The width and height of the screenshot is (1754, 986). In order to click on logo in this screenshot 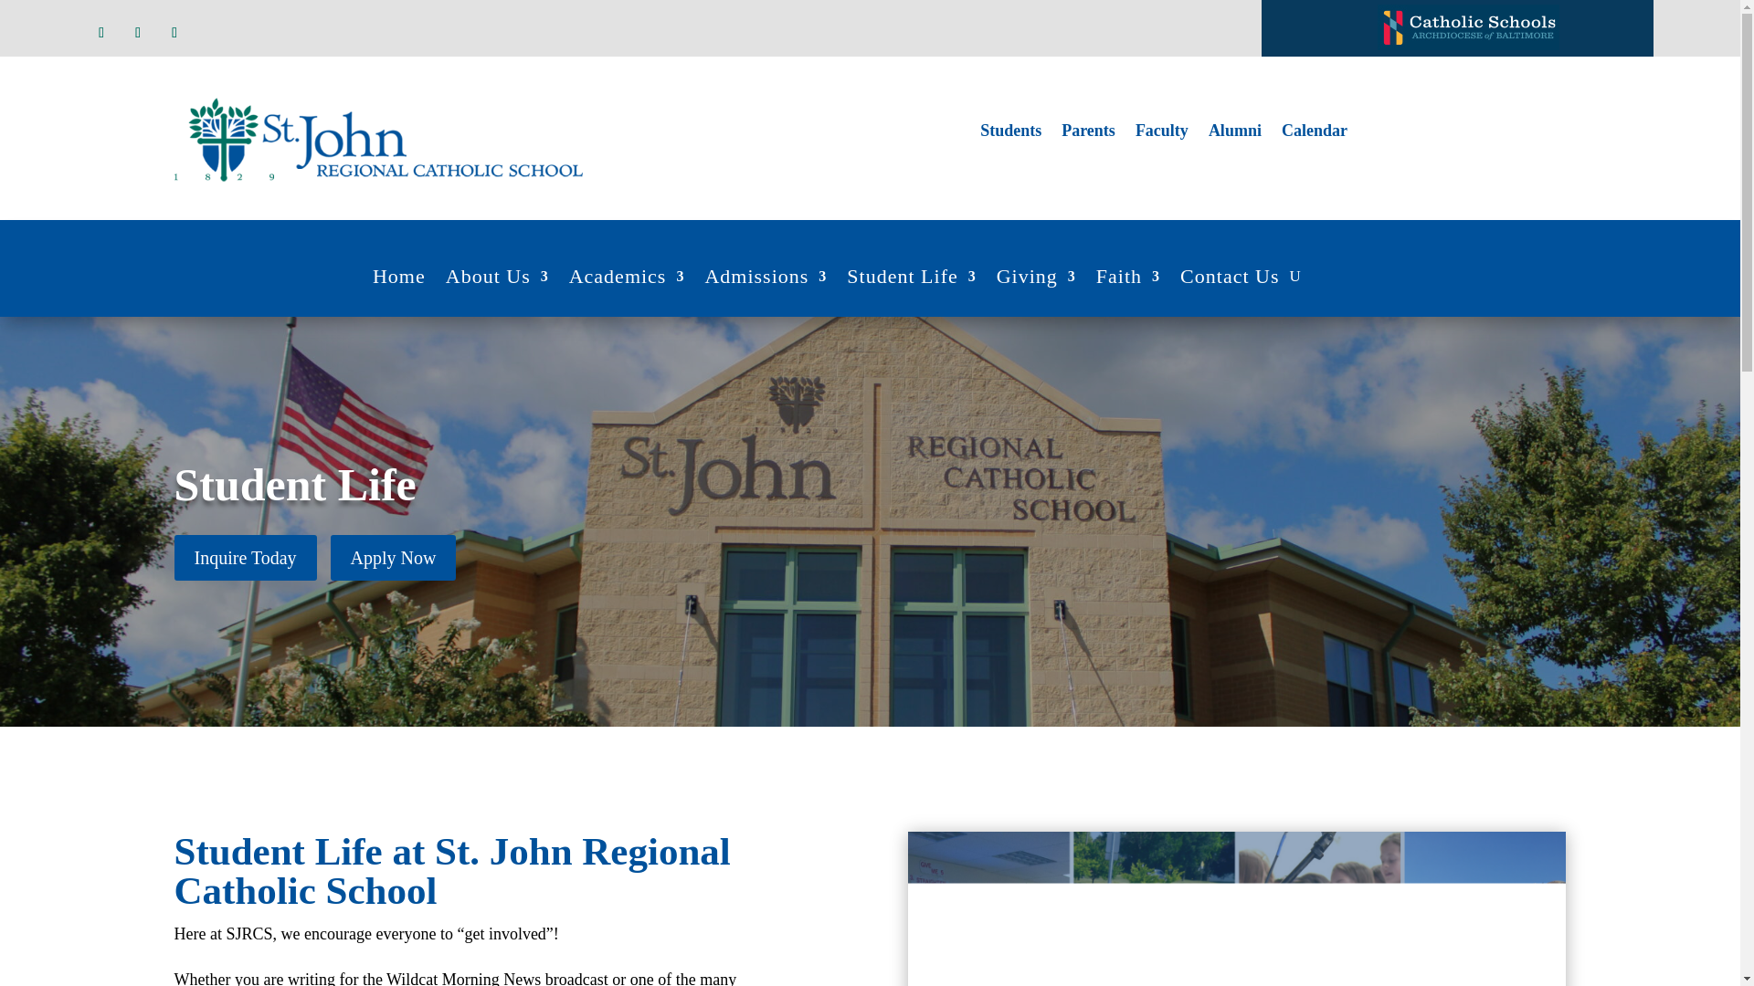, I will do `click(378, 139)`.